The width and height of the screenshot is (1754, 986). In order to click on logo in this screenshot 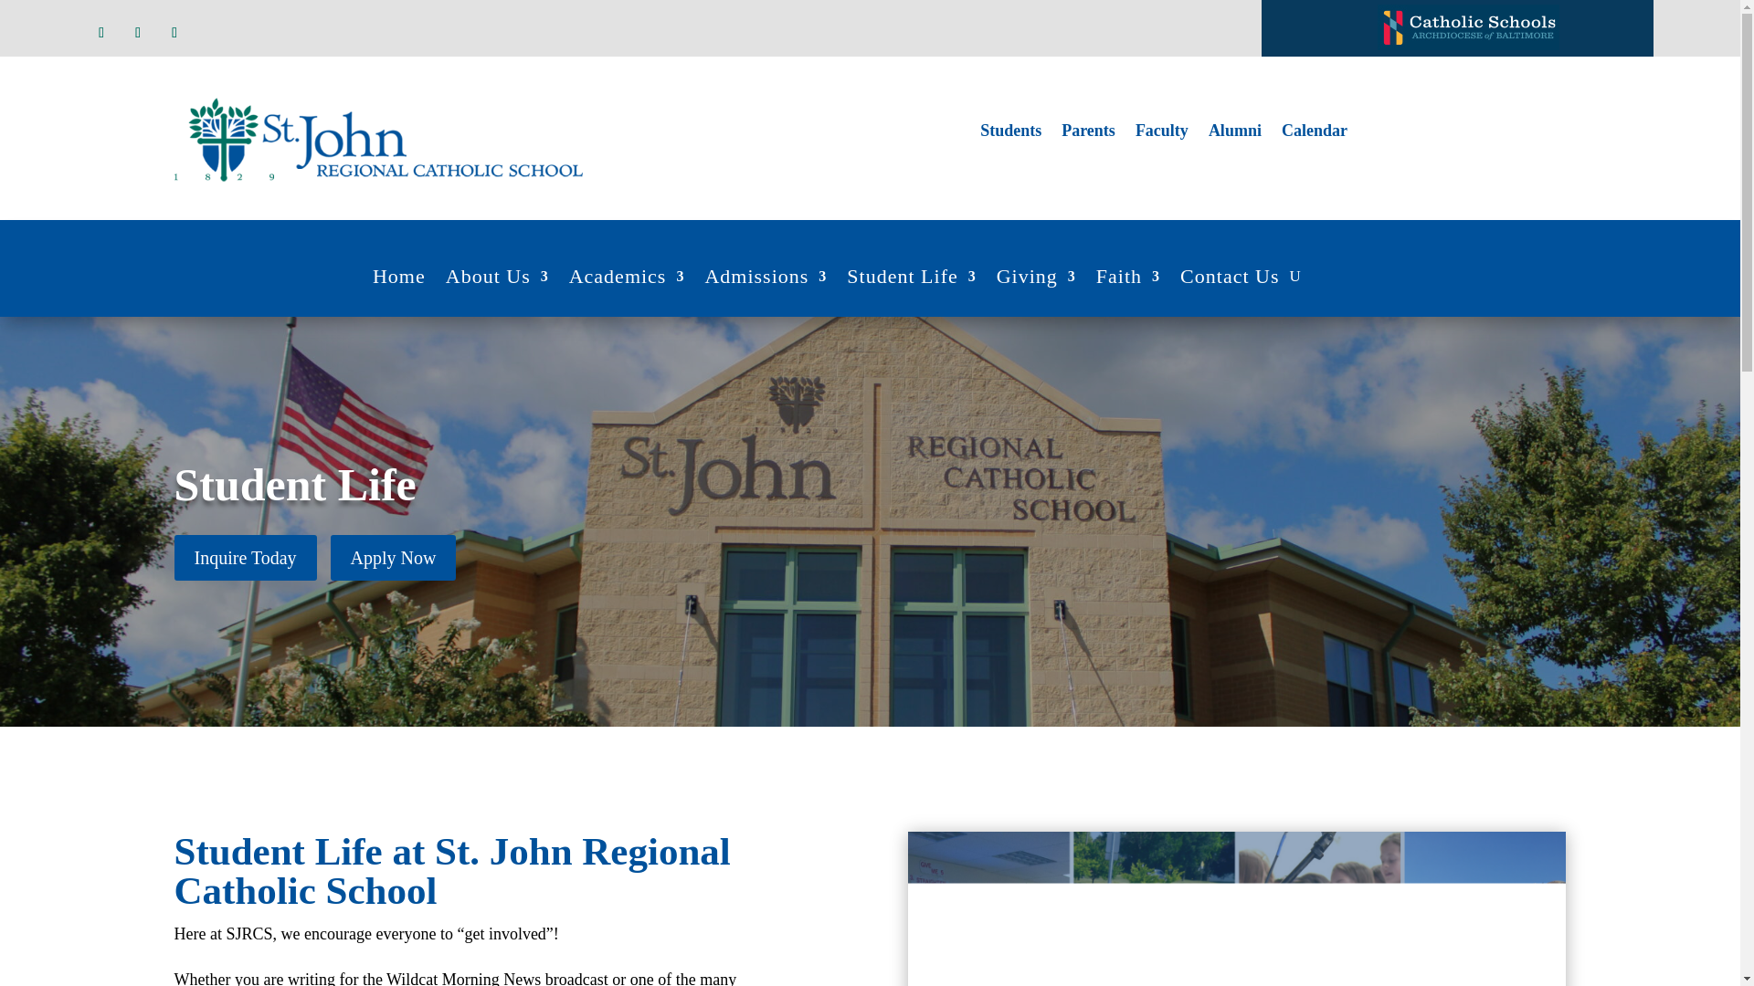, I will do `click(378, 139)`.